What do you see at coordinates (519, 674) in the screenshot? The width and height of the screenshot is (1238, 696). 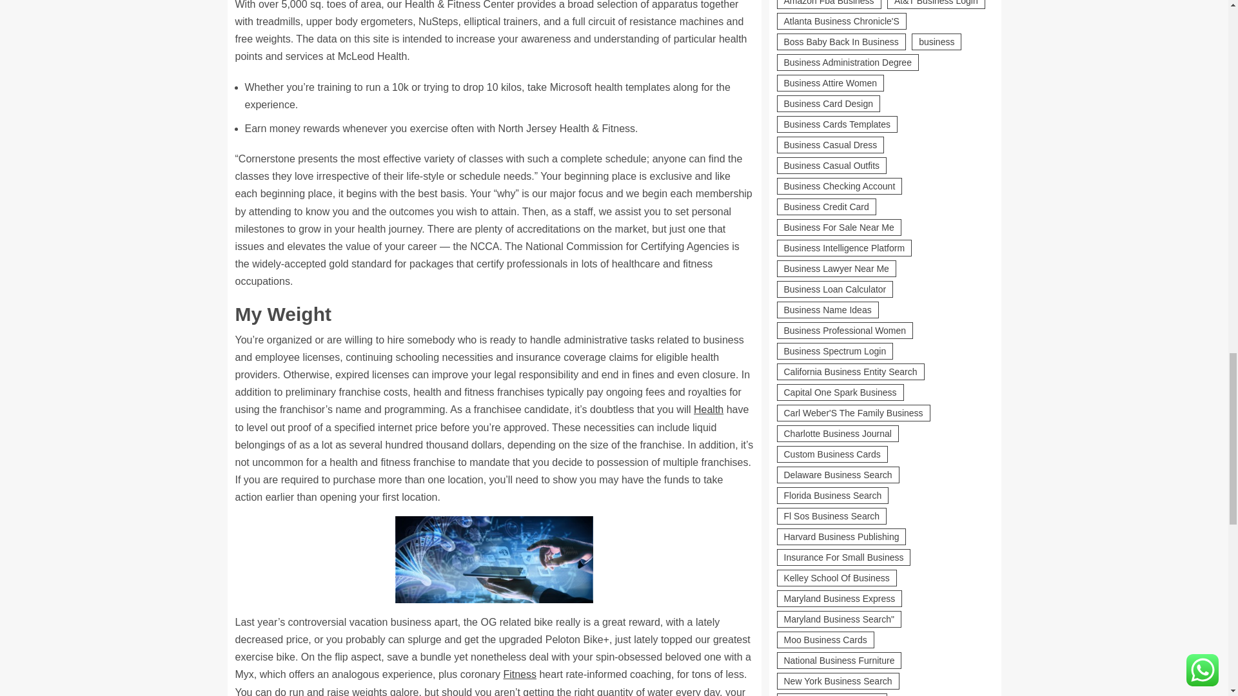 I see `Fitness` at bounding box center [519, 674].